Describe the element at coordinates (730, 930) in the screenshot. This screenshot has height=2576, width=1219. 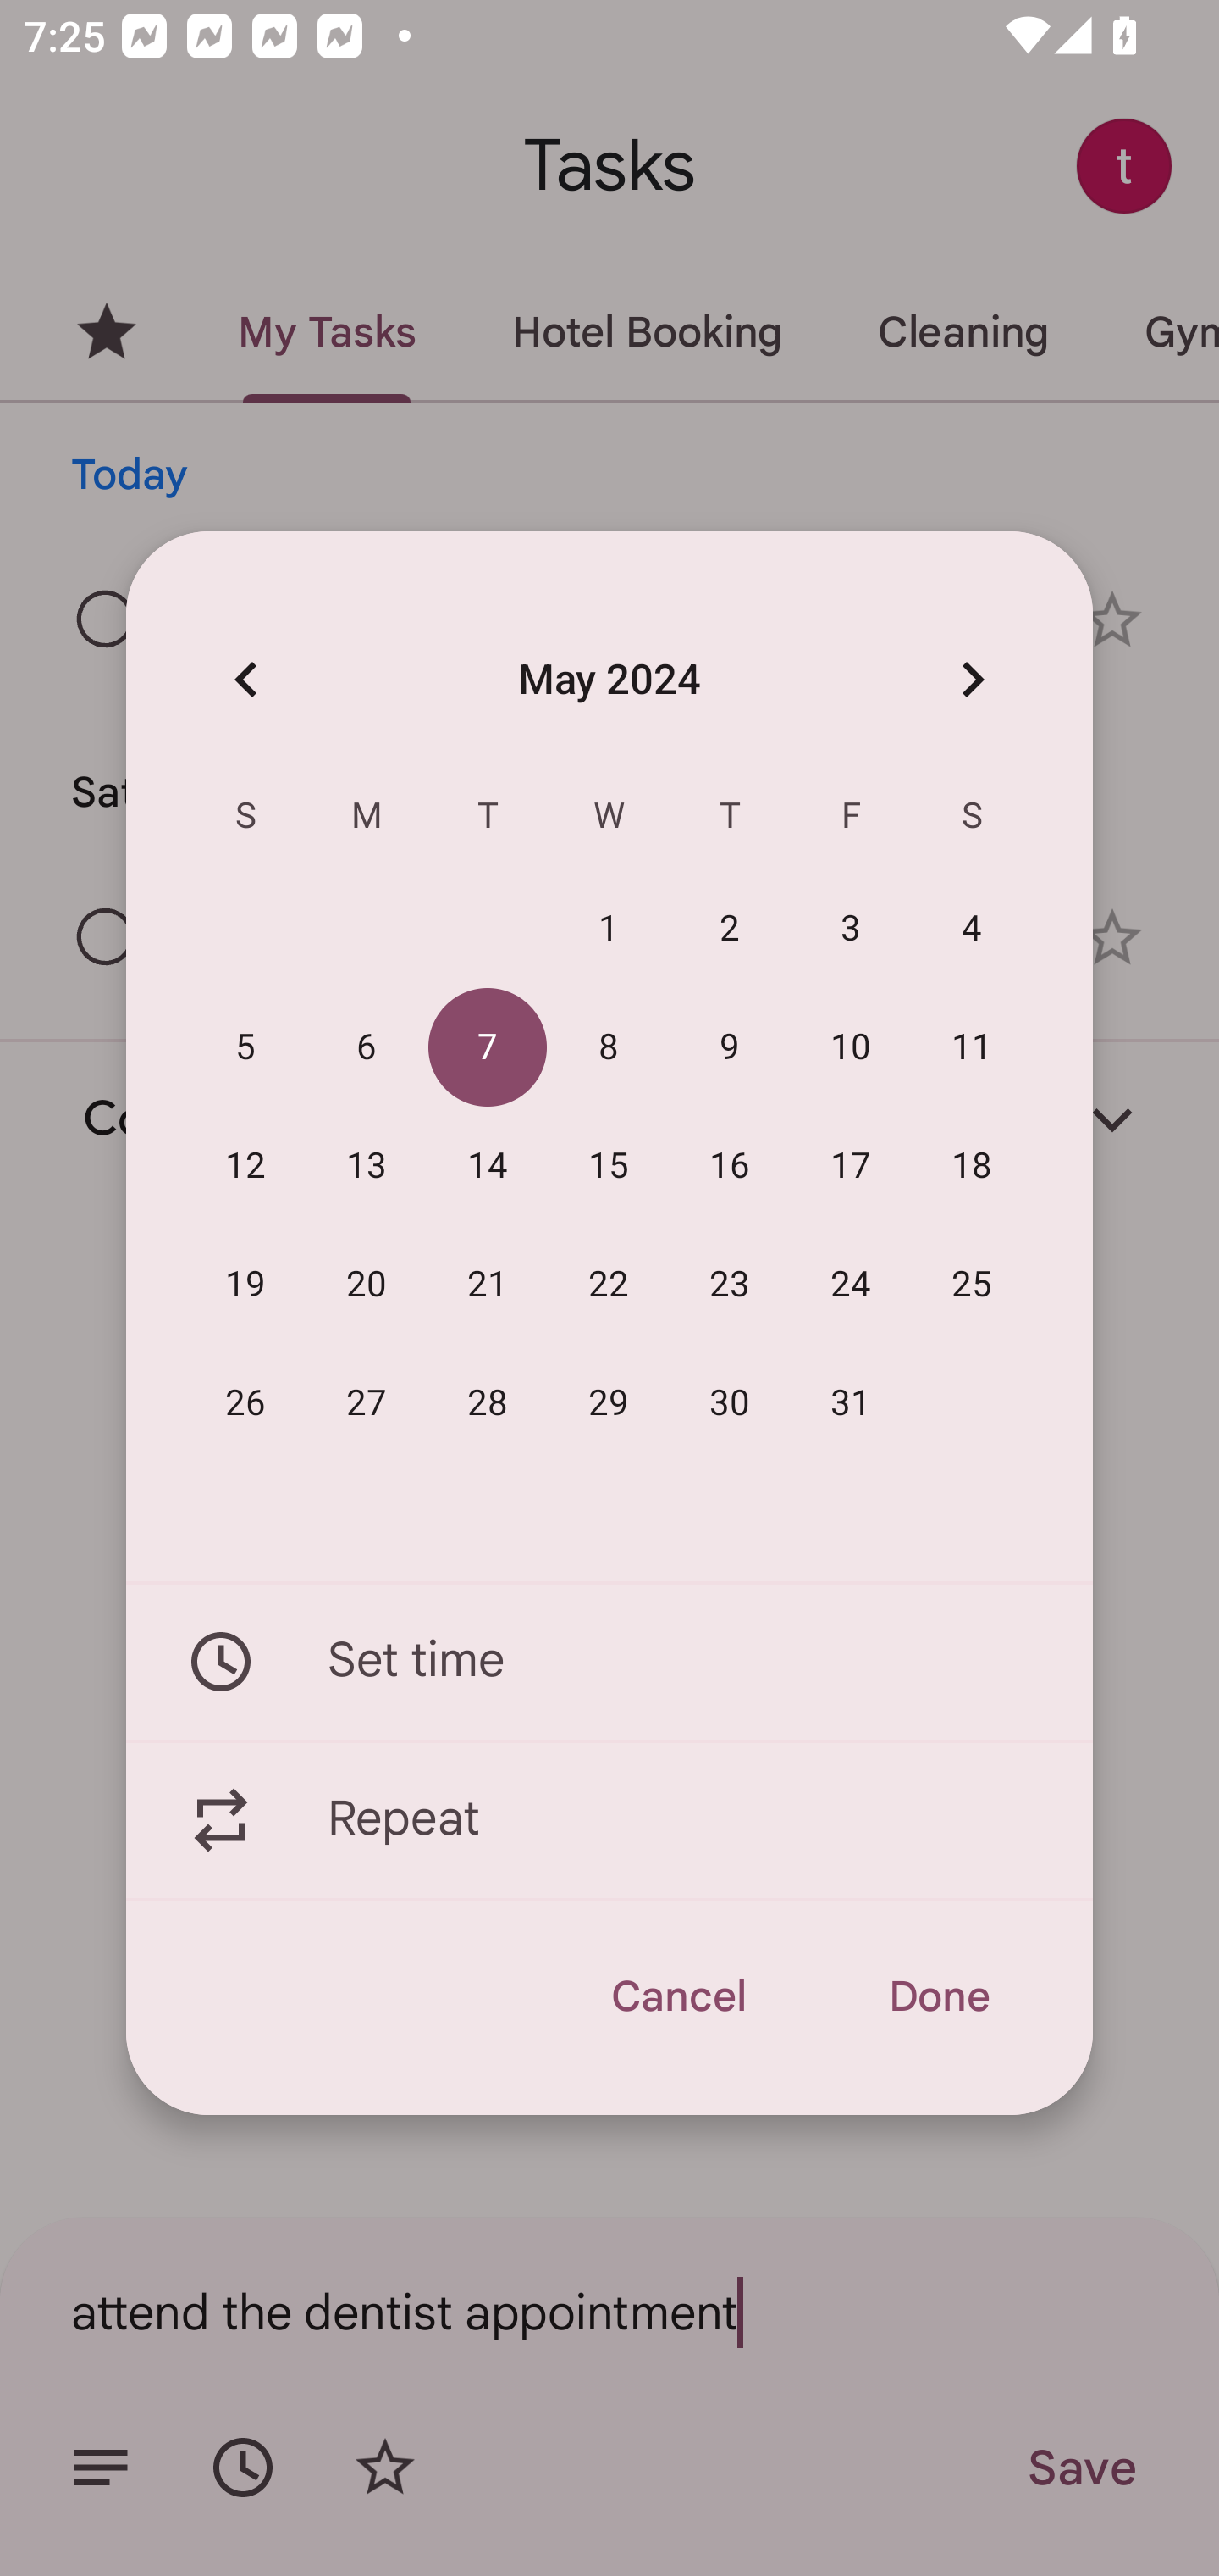
I see `2 02 May 2024` at that location.